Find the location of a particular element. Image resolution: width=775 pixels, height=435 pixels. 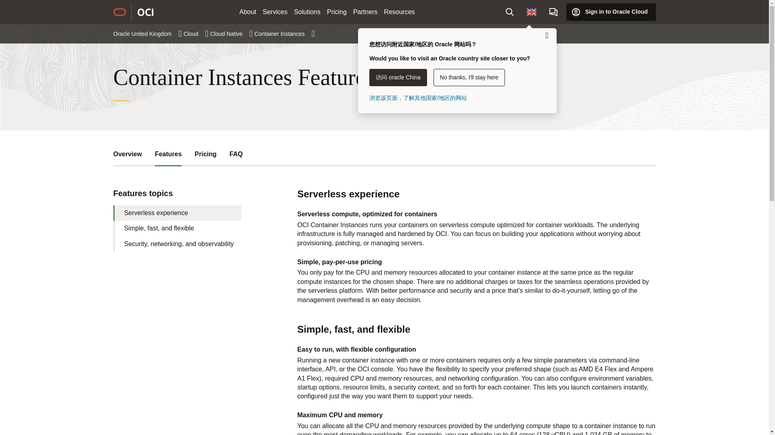

Resources is located at coordinates (399, 12).